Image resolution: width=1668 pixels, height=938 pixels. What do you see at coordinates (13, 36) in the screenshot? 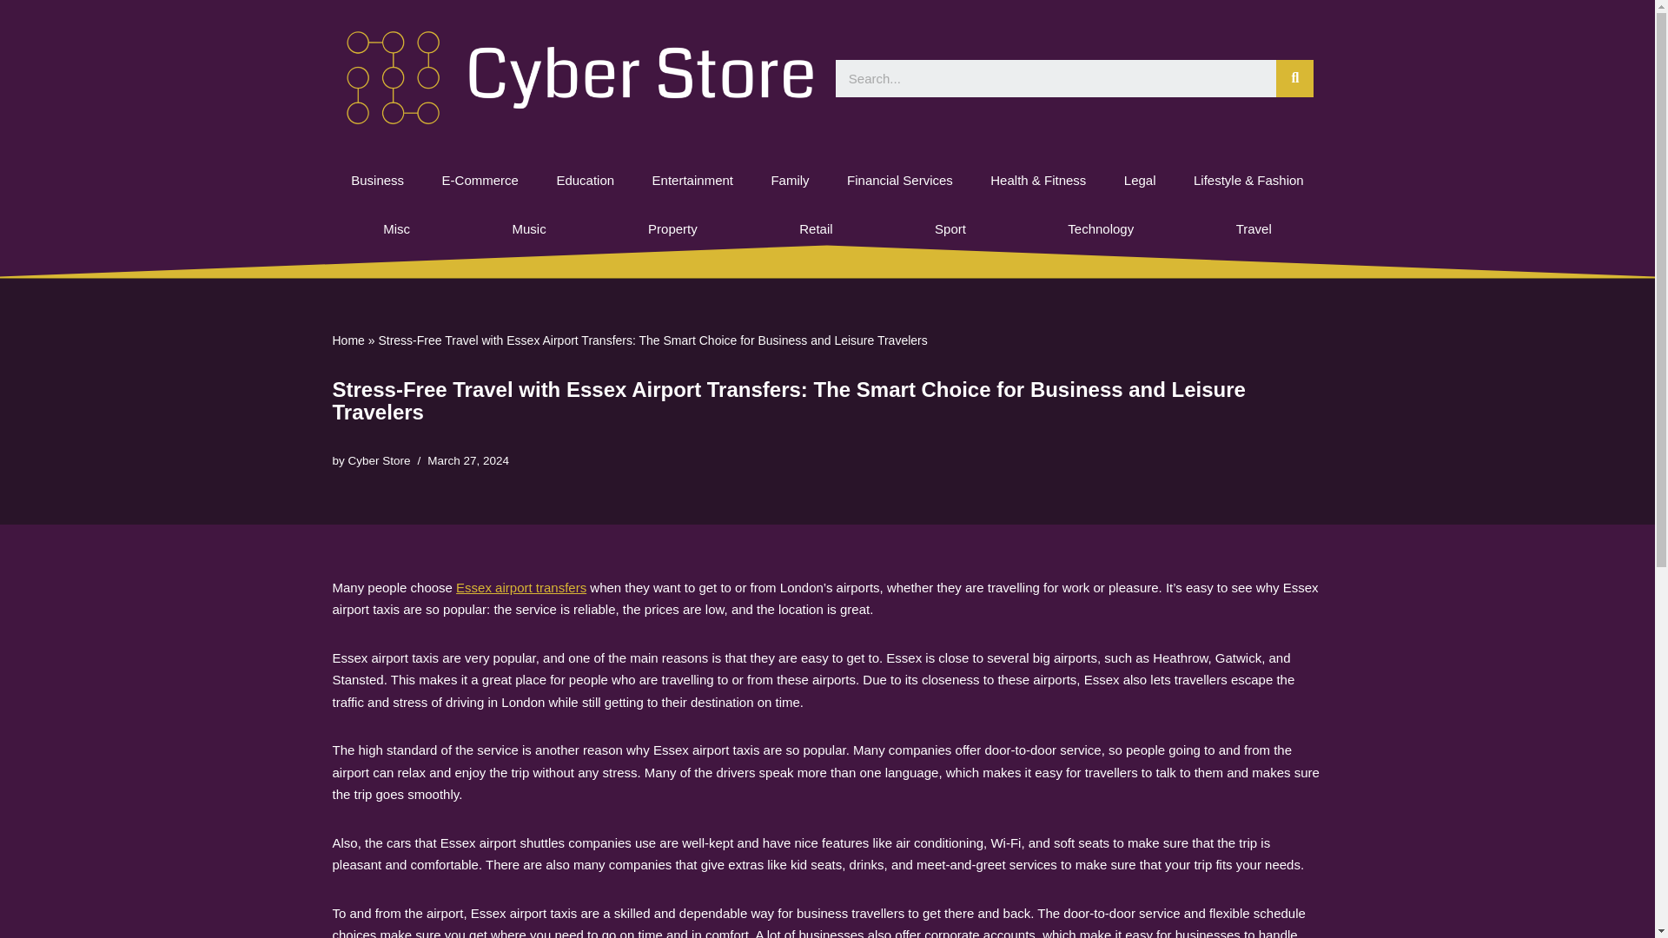
I see `Skip to content` at bounding box center [13, 36].